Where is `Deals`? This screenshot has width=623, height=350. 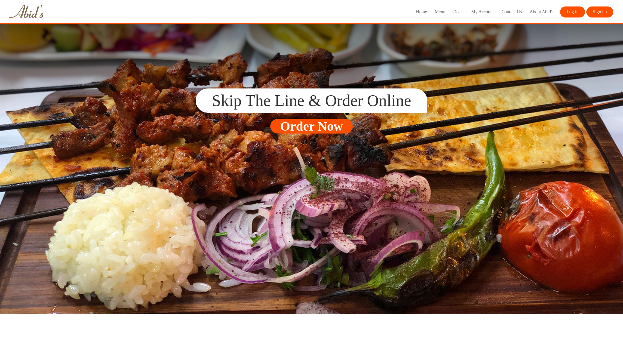
Deals is located at coordinates (458, 12).